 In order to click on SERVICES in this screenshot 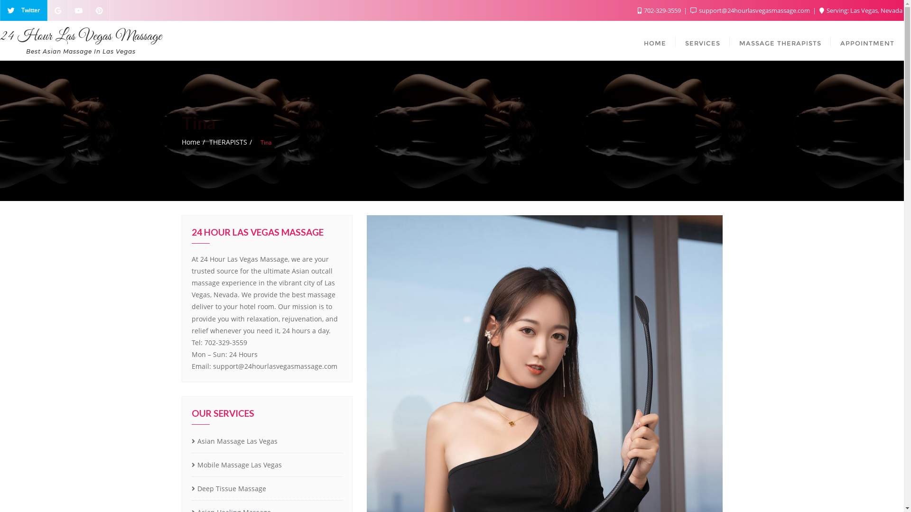, I will do `click(703, 41)`.